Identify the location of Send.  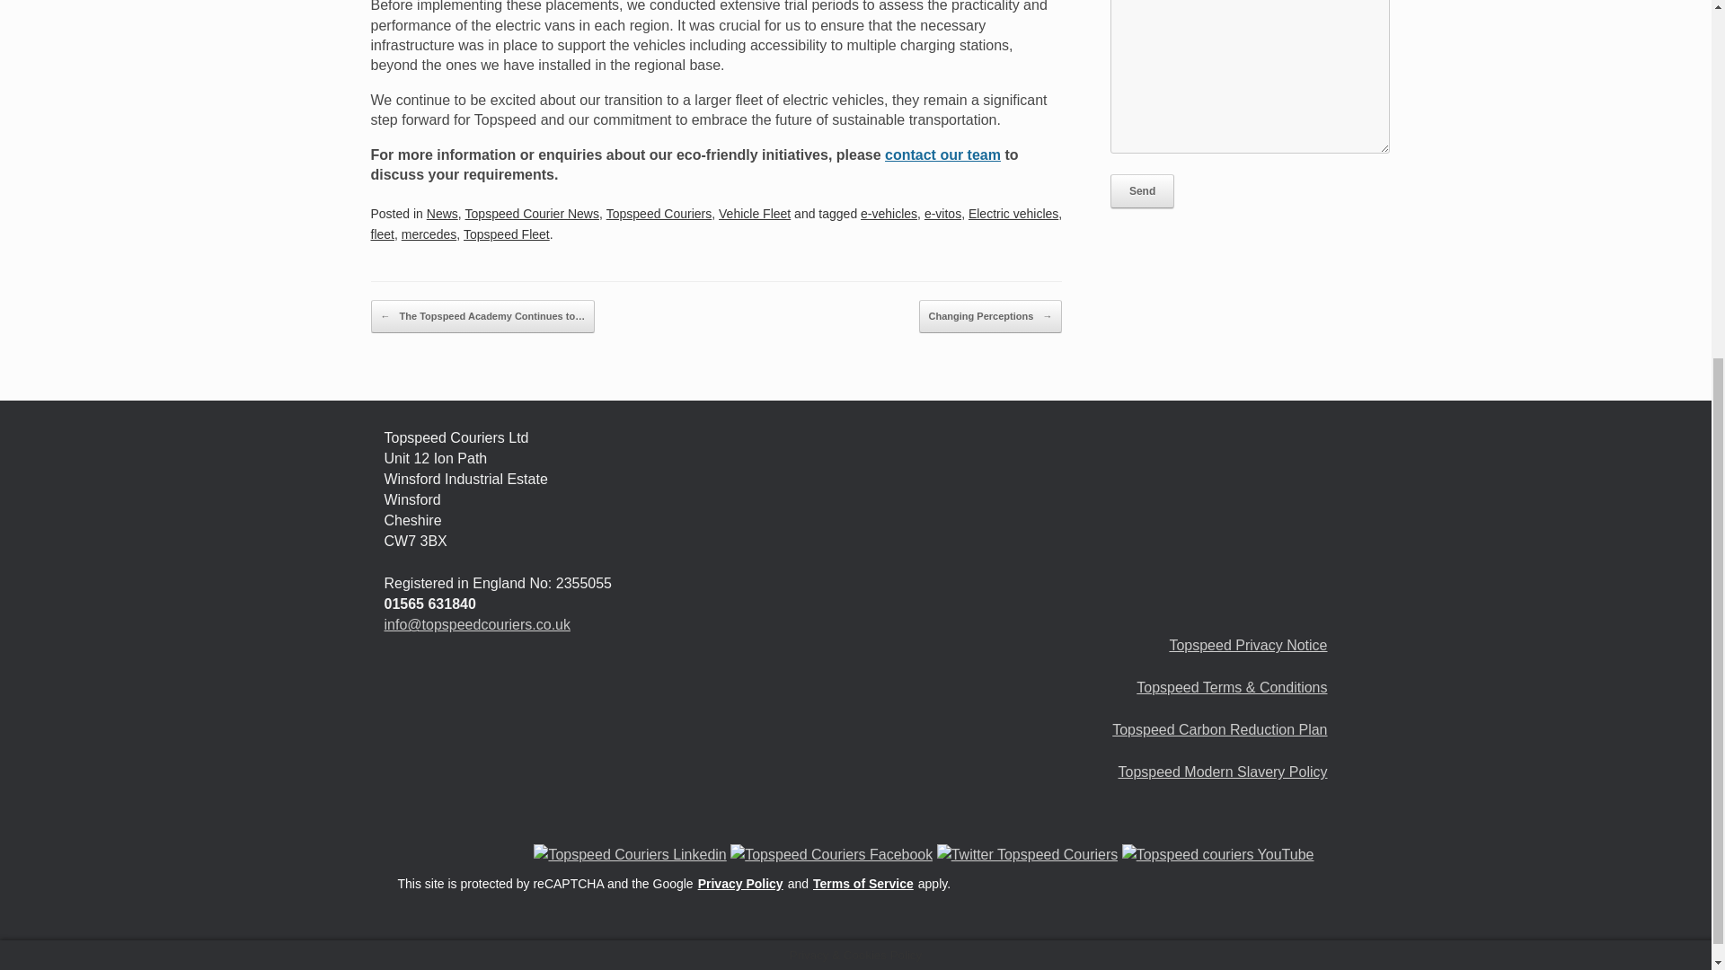
(1143, 191).